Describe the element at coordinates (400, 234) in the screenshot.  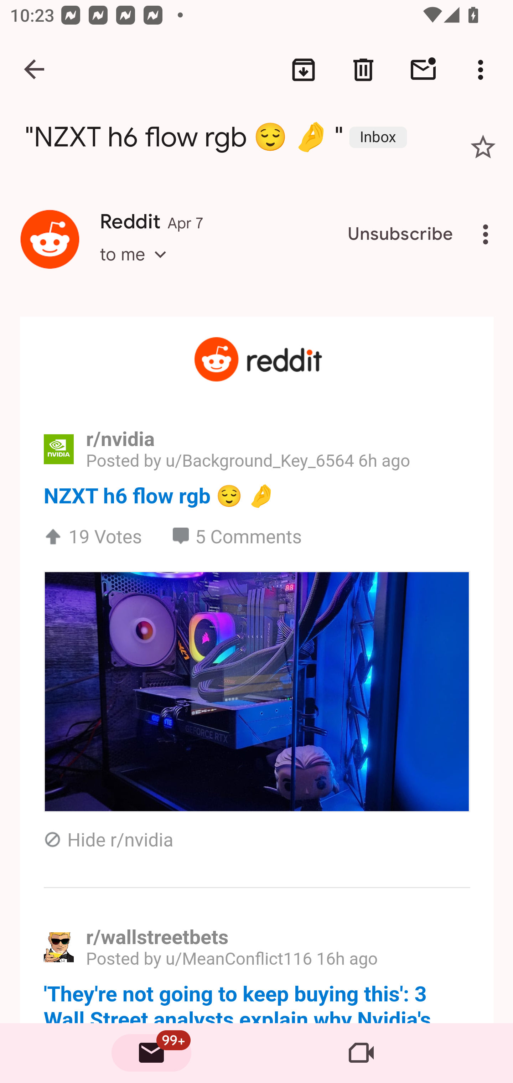
I see `Unsubscribe` at that location.